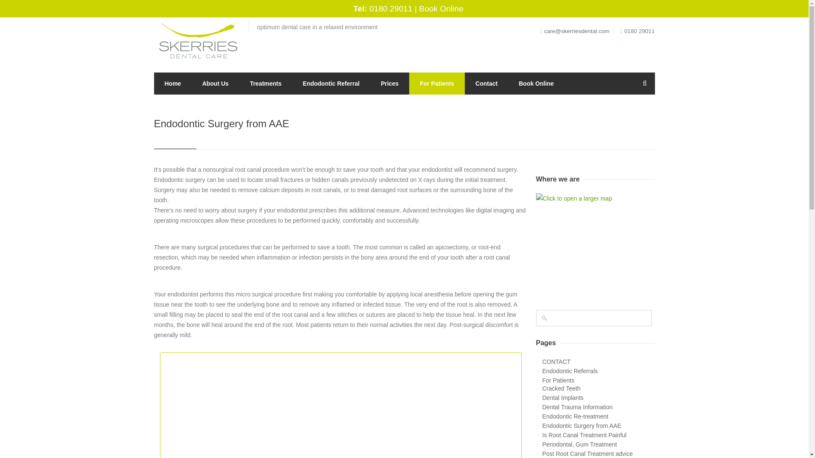 The height and width of the screenshot is (458, 815). What do you see at coordinates (599, 361) in the screenshot?
I see `CONTACT` at bounding box center [599, 361].